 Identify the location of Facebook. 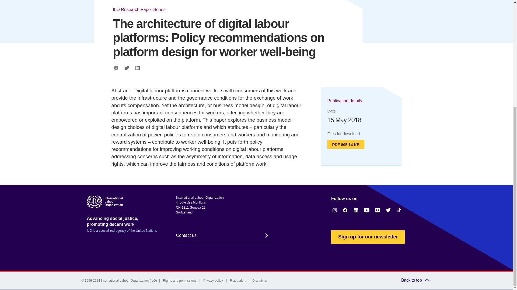
(116, 68).